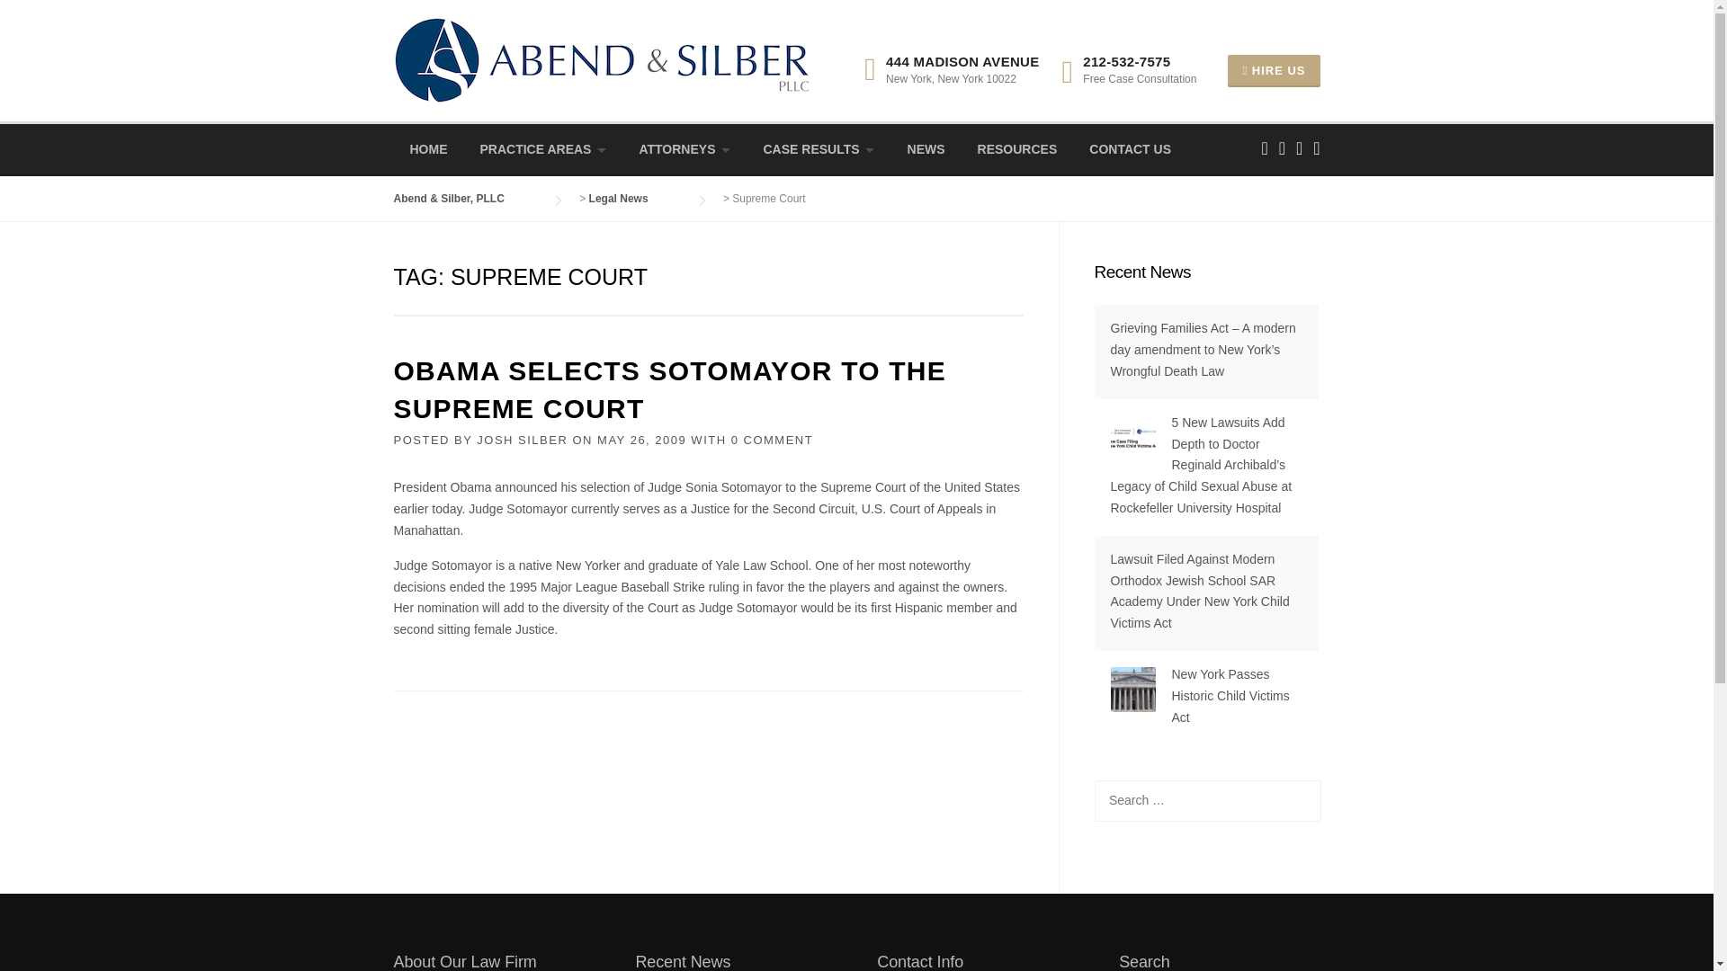 This screenshot has width=1727, height=971. What do you see at coordinates (522, 439) in the screenshot?
I see `JOSH SILBER` at bounding box center [522, 439].